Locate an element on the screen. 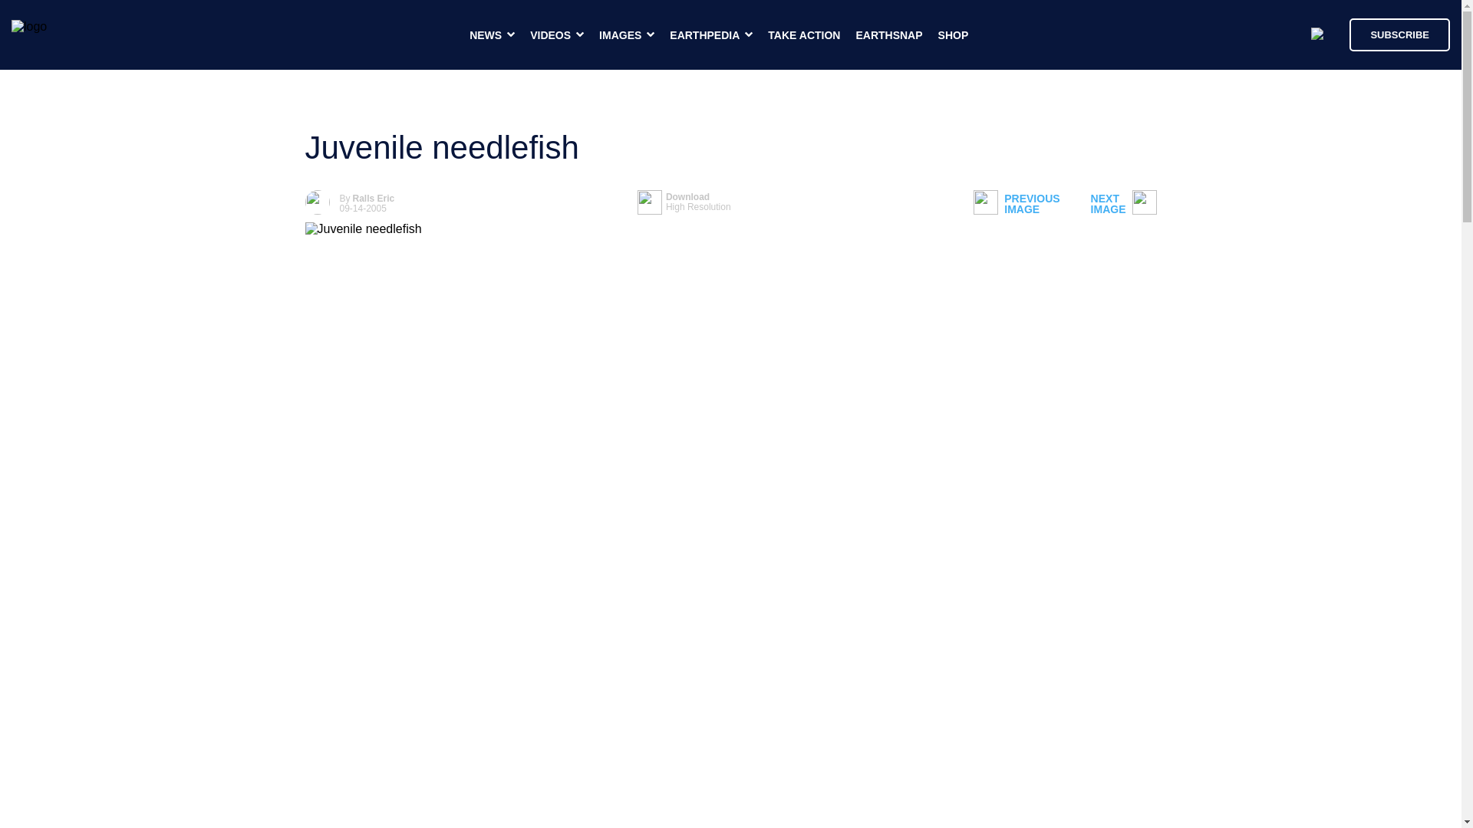 Image resolution: width=1473 pixels, height=828 pixels. EARTHSNAP is located at coordinates (684, 202).